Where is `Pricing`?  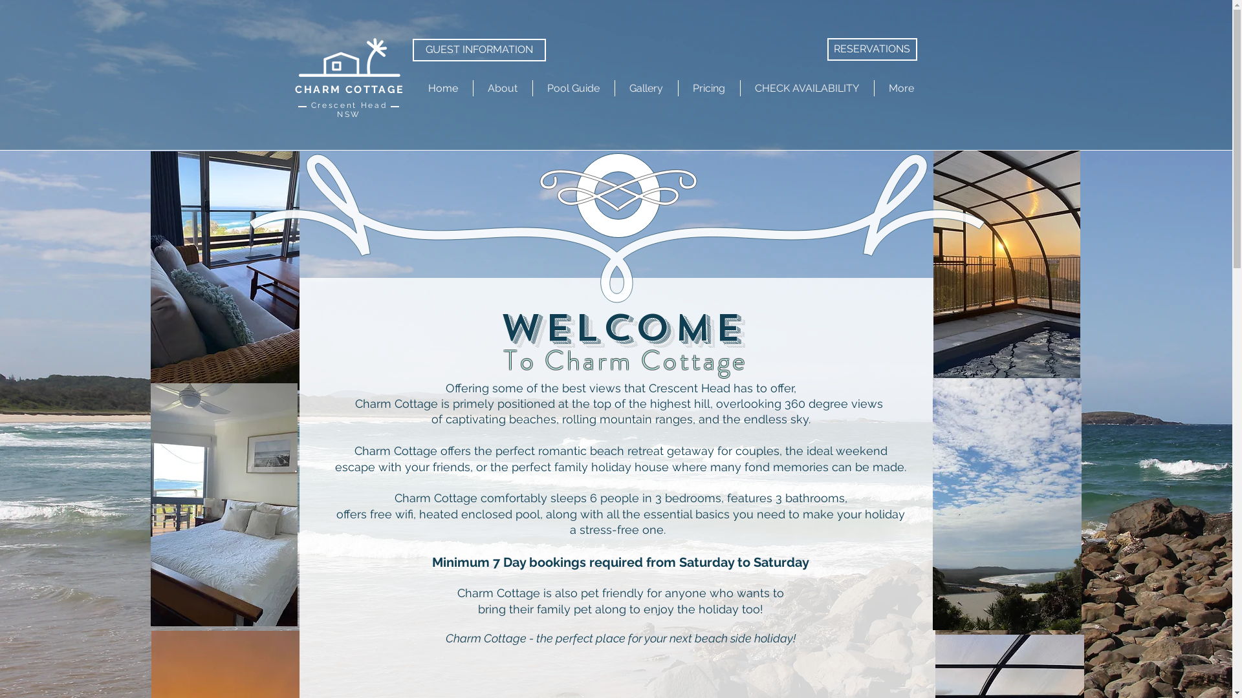 Pricing is located at coordinates (709, 88).